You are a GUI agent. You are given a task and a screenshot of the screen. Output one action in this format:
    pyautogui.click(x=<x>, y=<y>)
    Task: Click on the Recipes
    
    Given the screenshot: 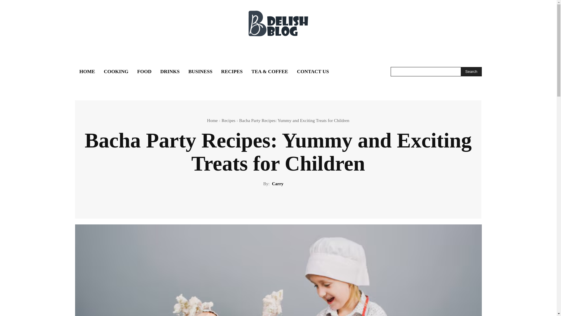 What is the action you would take?
    pyautogui.click(x=228, y=121)
    